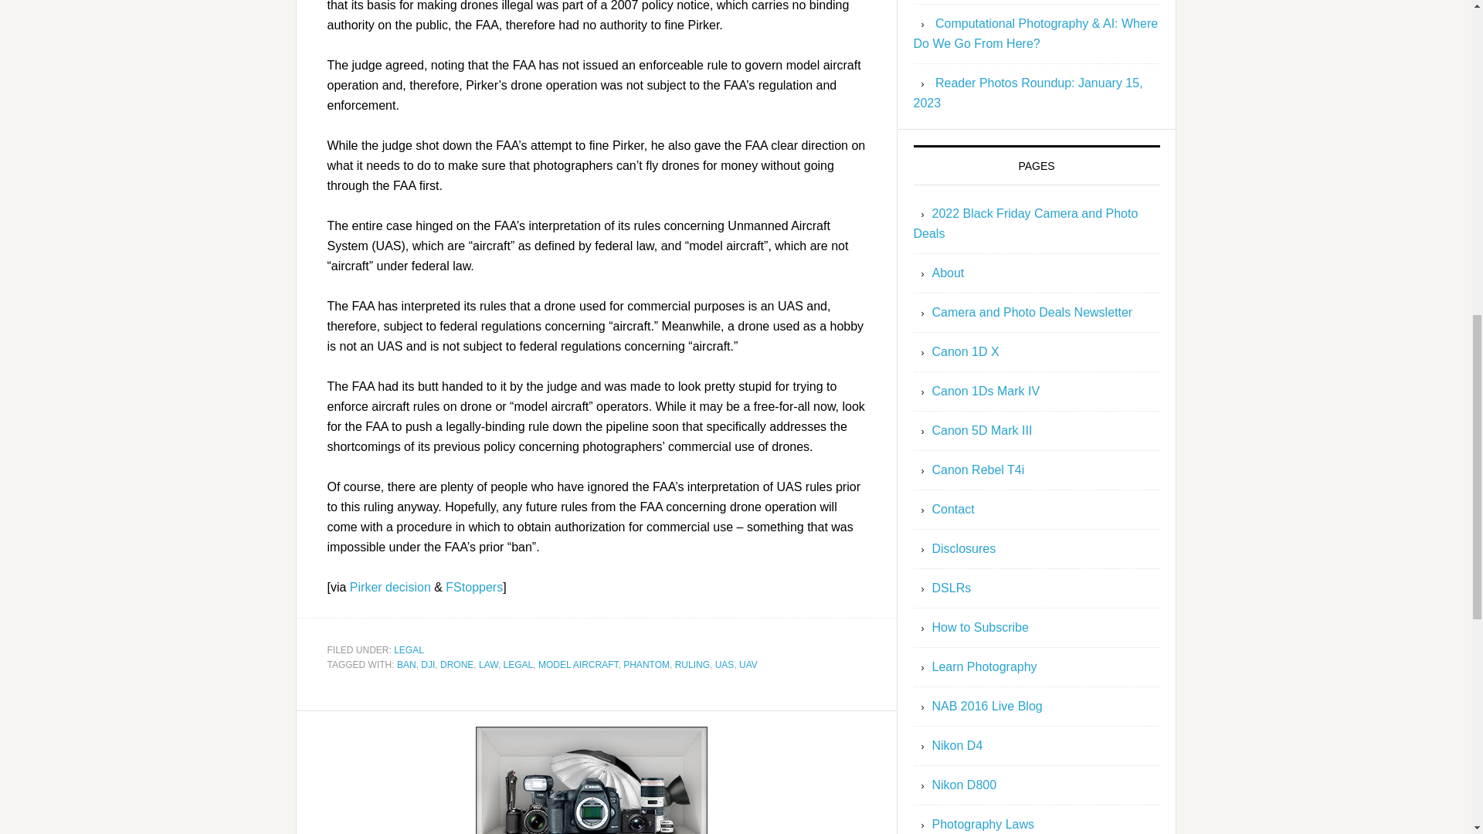 The height and width of the screenshot is (834, 1483). I want to click on Camera and Photo Deals Newsletter, so click(1032, 312).